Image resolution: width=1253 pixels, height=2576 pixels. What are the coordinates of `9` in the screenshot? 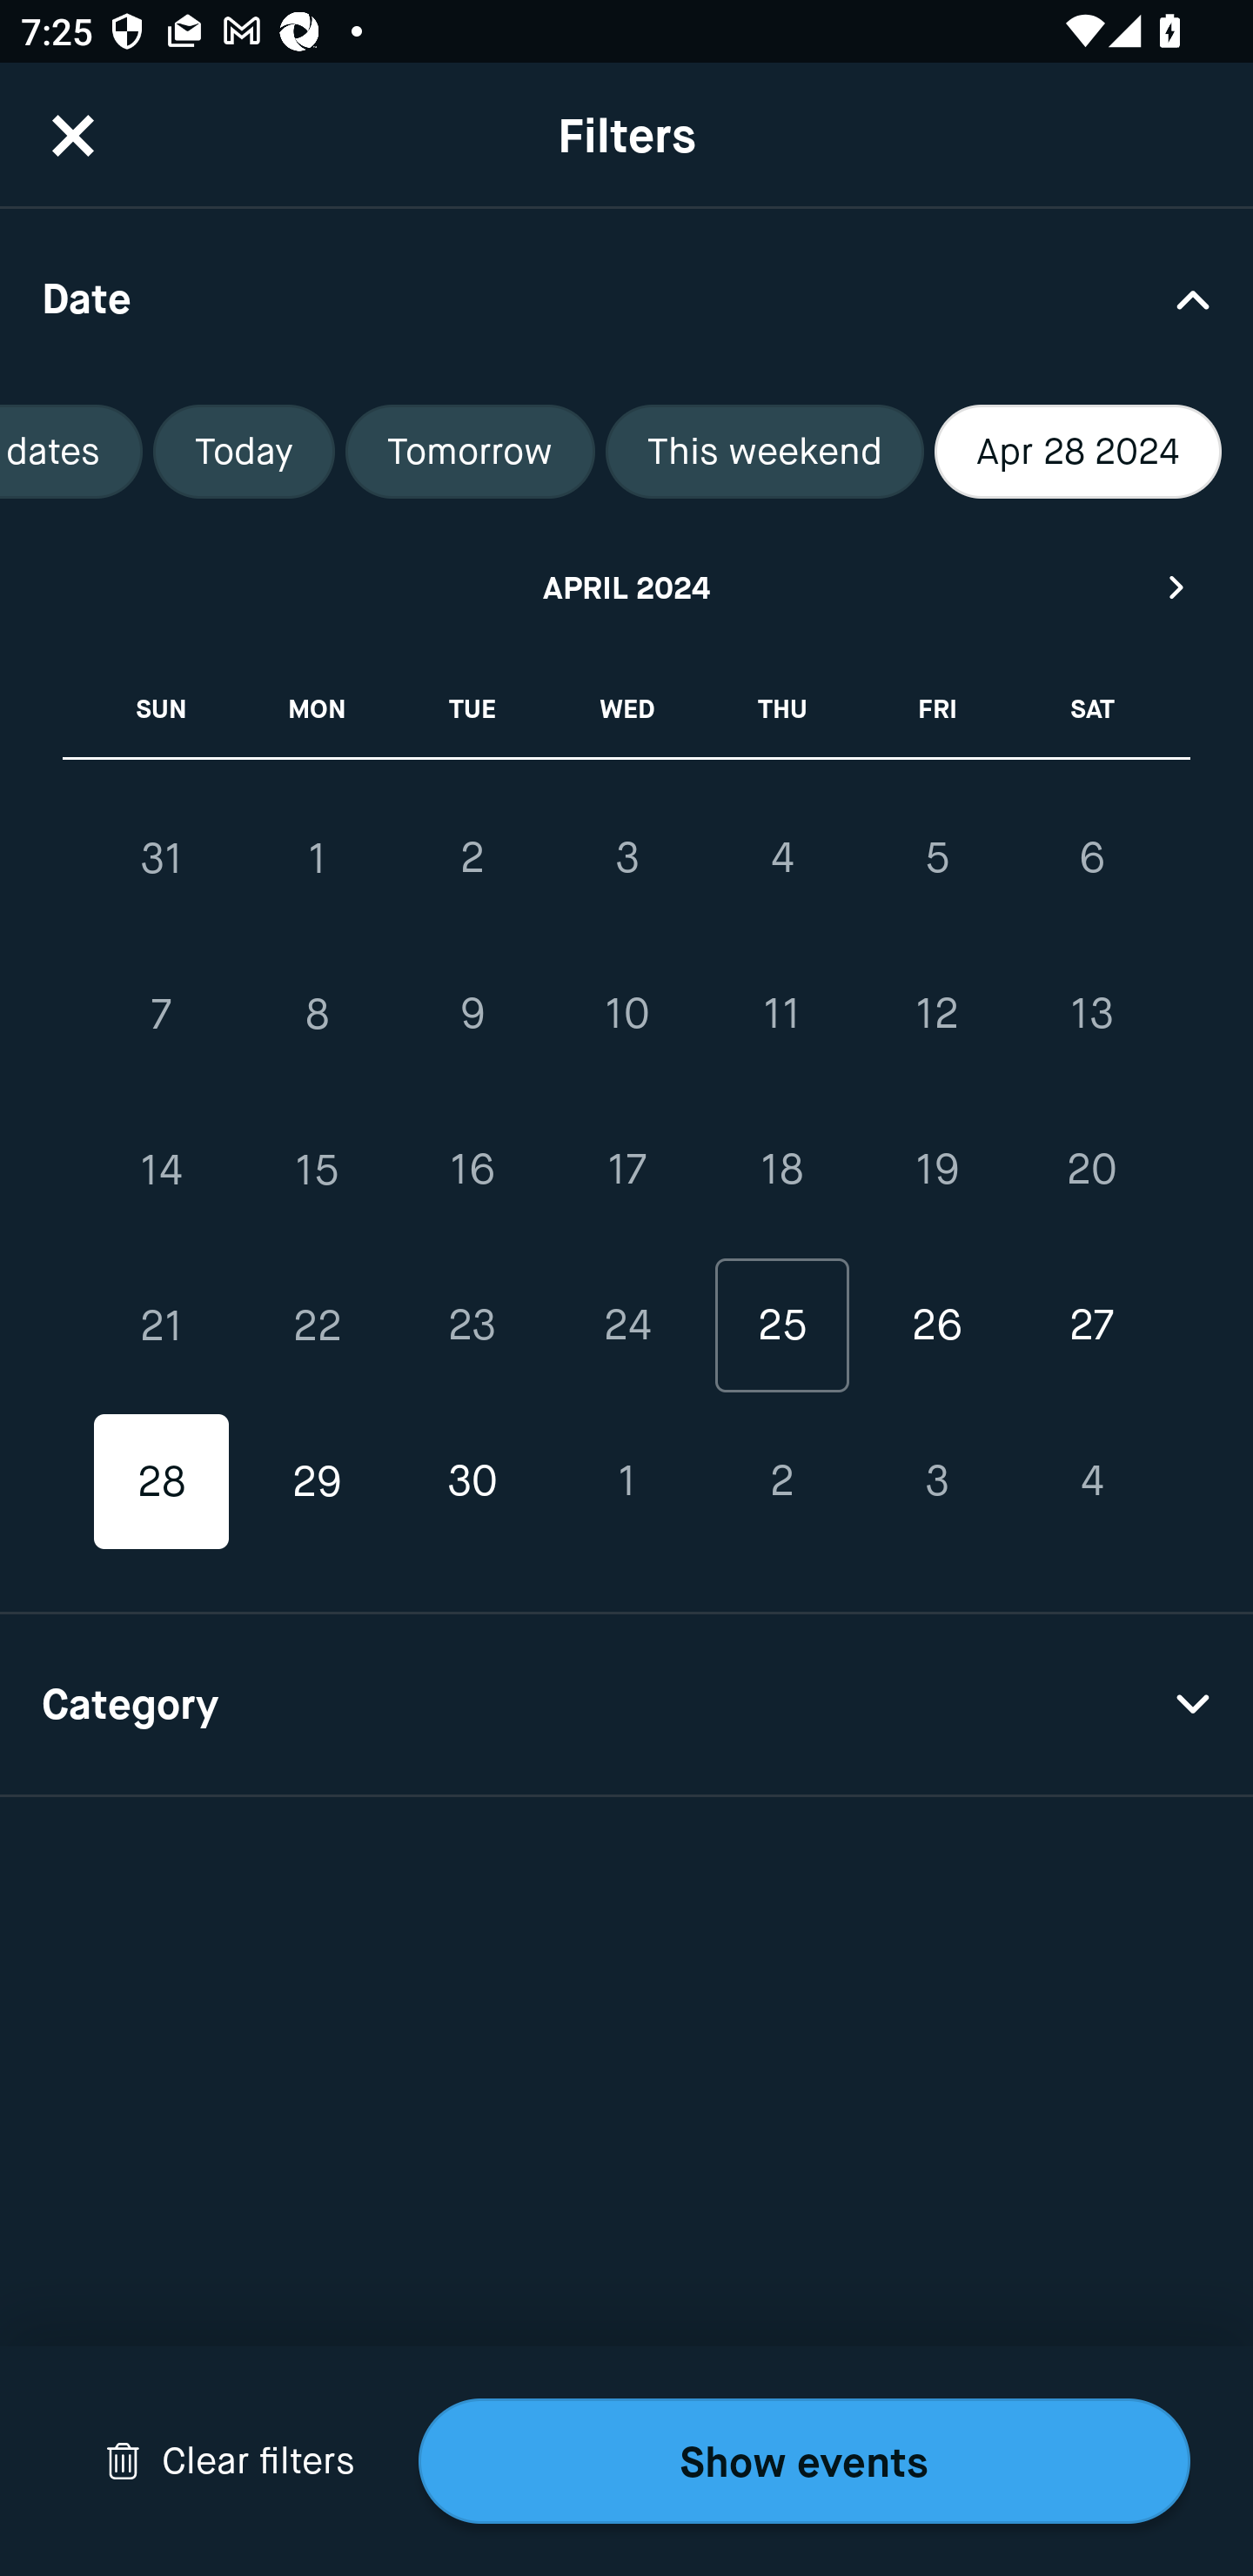 It's located at (472, 1015).